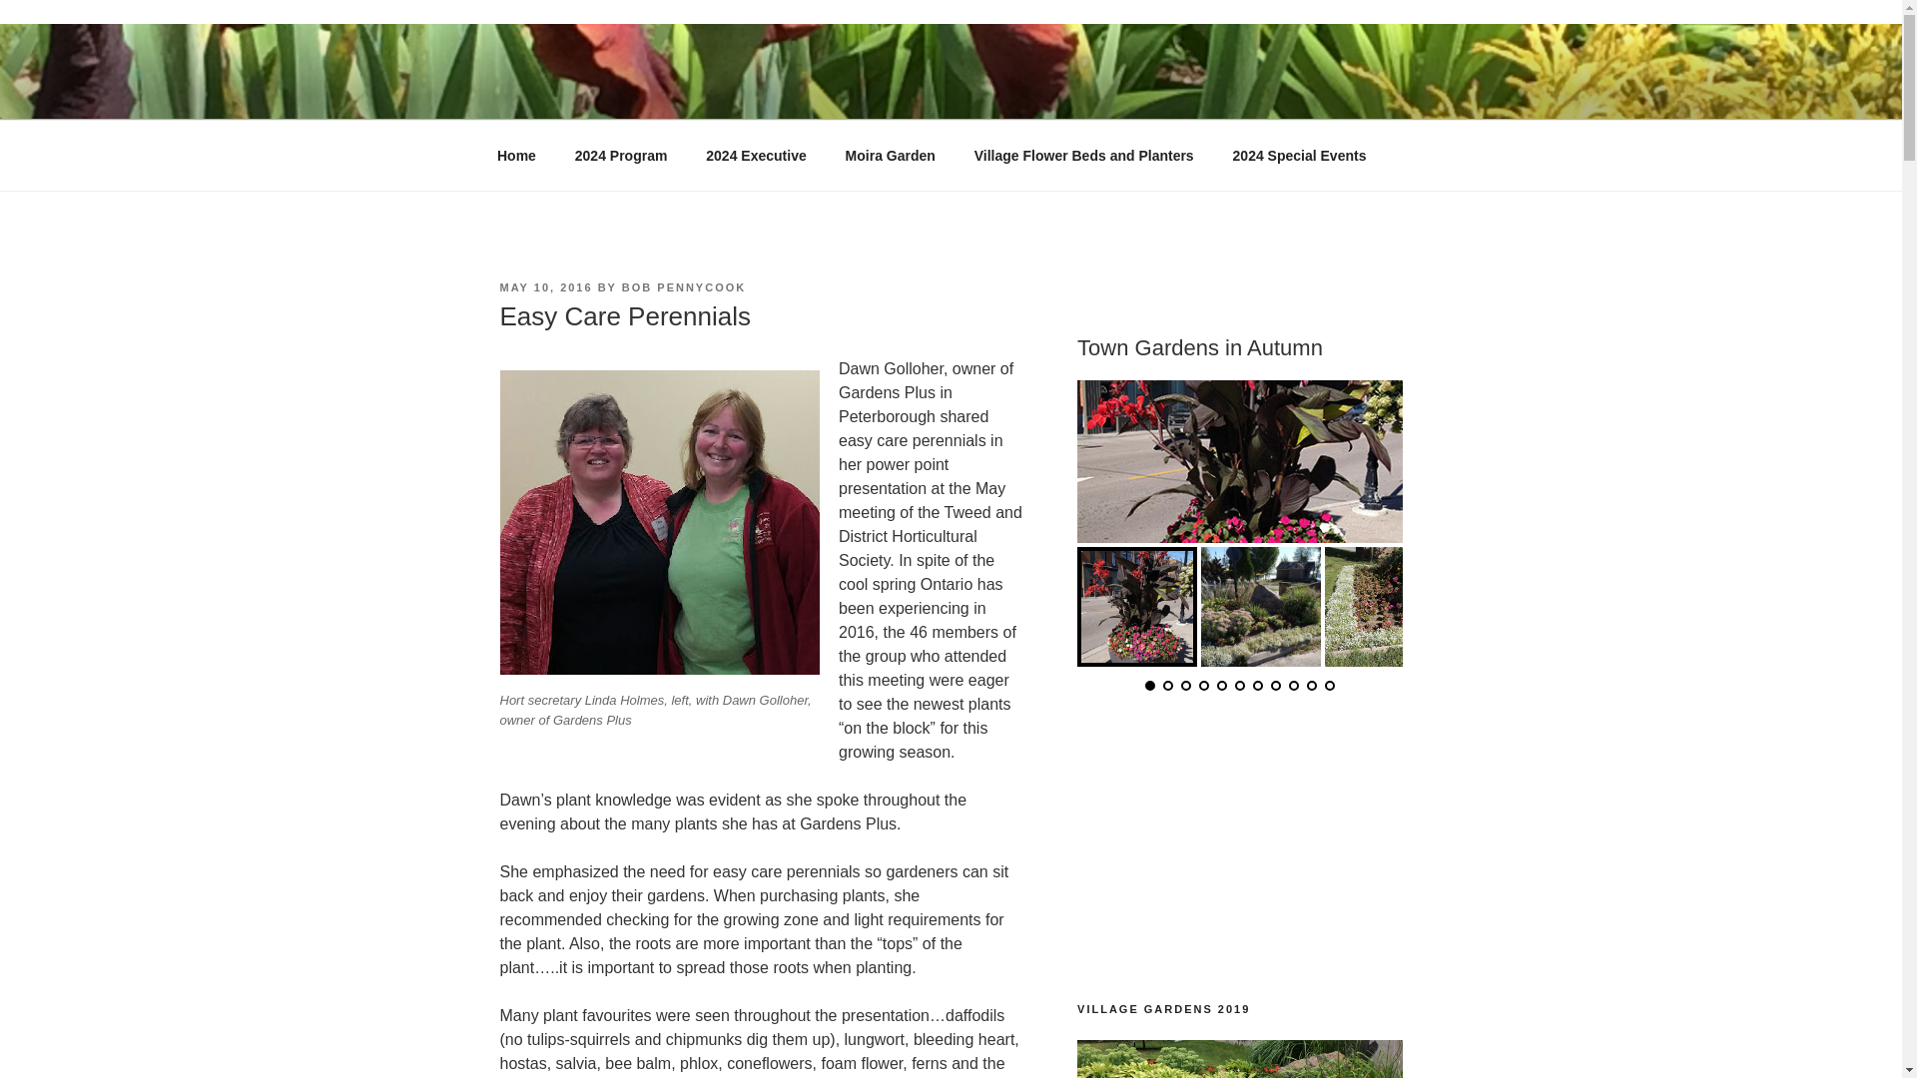 This screenshot has height=1078, width=1917. Describe the element at coordinates (1084, 156) in the screenshot. I see `Village Flower Beds and Planters` at that location.